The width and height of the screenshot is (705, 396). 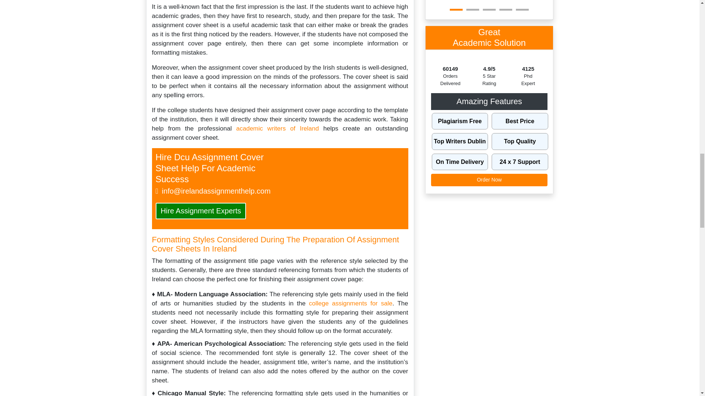 I want to click on Quick Chat With Writers, so click(x=336, y=190).